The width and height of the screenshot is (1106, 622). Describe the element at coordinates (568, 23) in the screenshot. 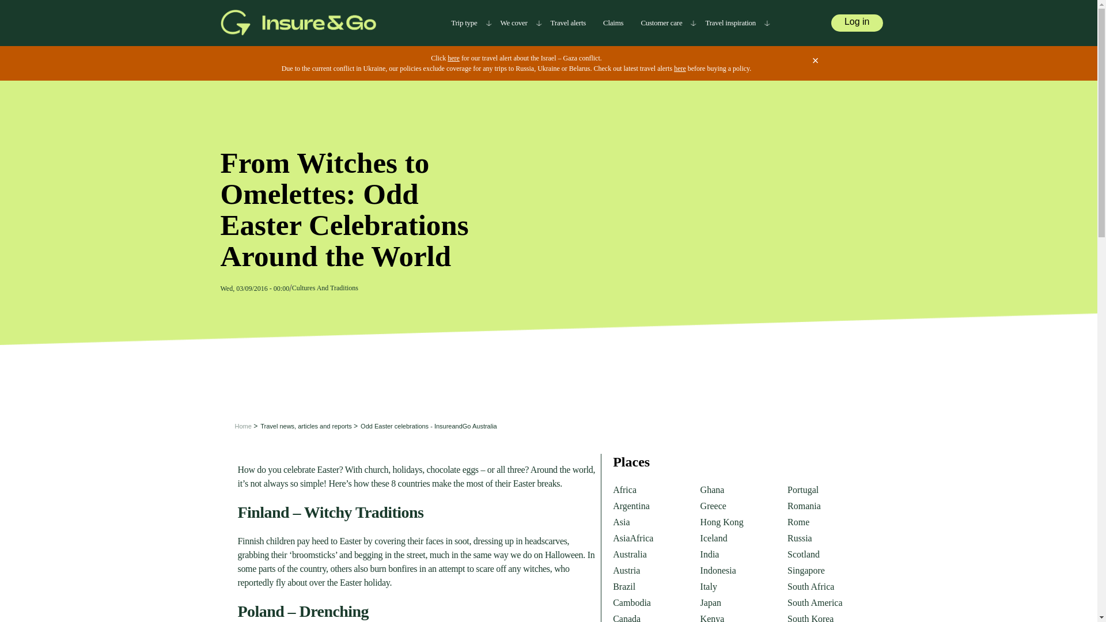

I see `Travel alerts` at that location.